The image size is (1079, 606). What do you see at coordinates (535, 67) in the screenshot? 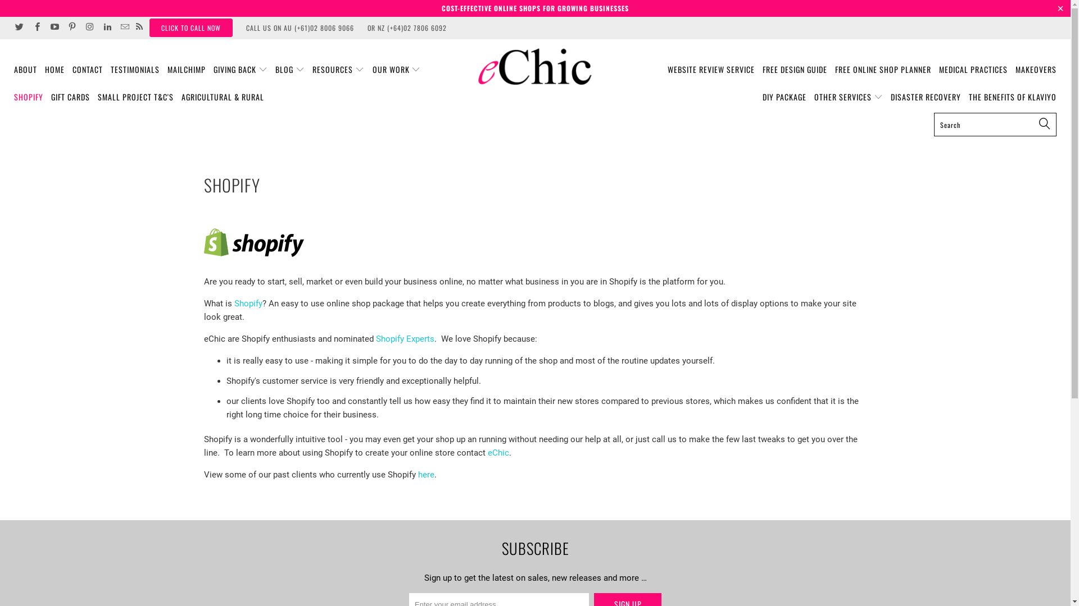
I see `eChic technology for small business ` at bounding box center [535, 67].